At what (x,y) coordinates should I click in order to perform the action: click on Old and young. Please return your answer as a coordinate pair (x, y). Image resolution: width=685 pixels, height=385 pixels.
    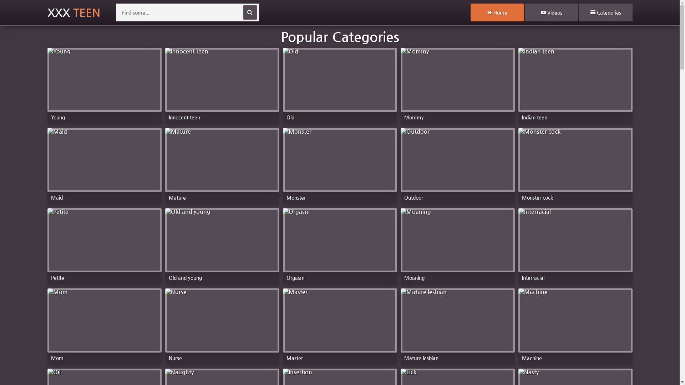
    Looking at the image, I should click on (222, 245).